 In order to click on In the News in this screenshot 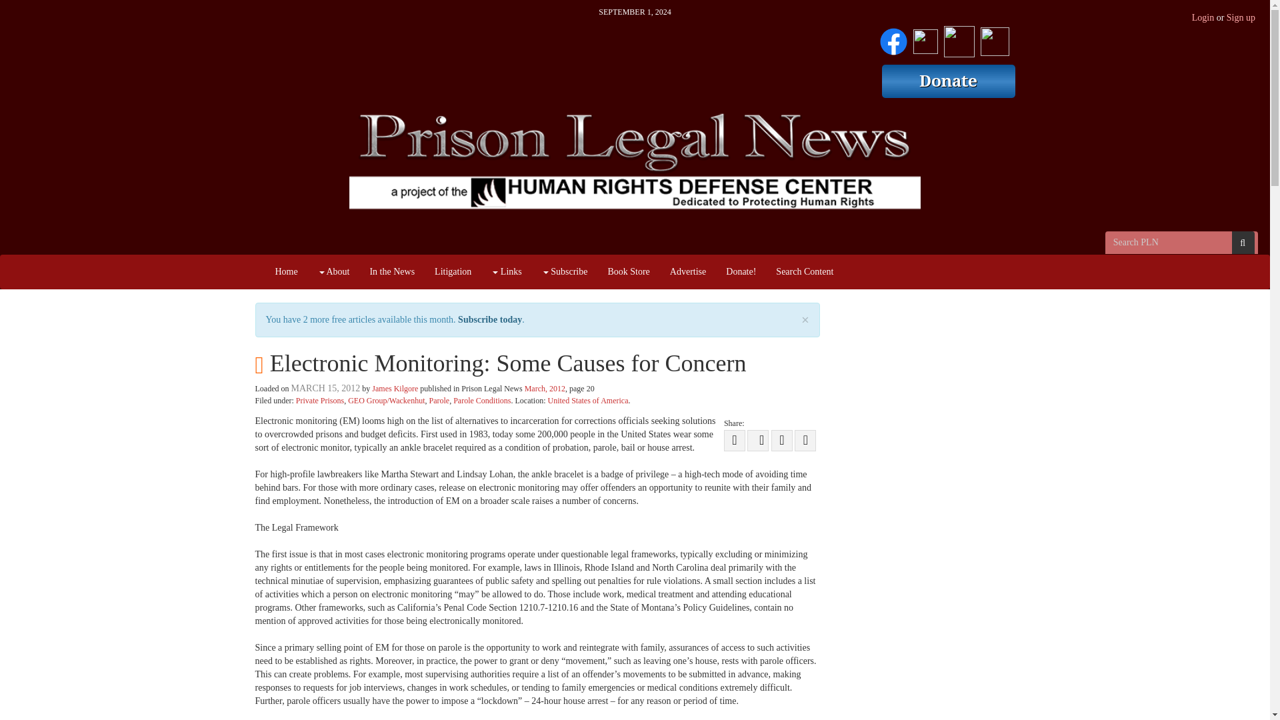, I will do `click(392, 272)`.